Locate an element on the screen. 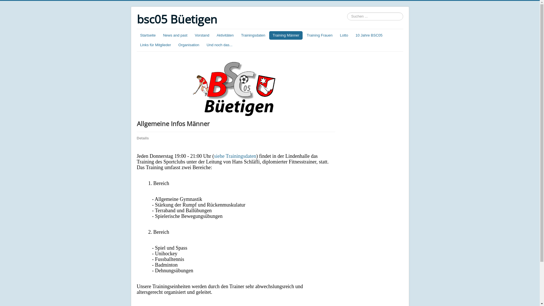 The image size is (544, 306). Organisation is located at coordinates (189, 45).